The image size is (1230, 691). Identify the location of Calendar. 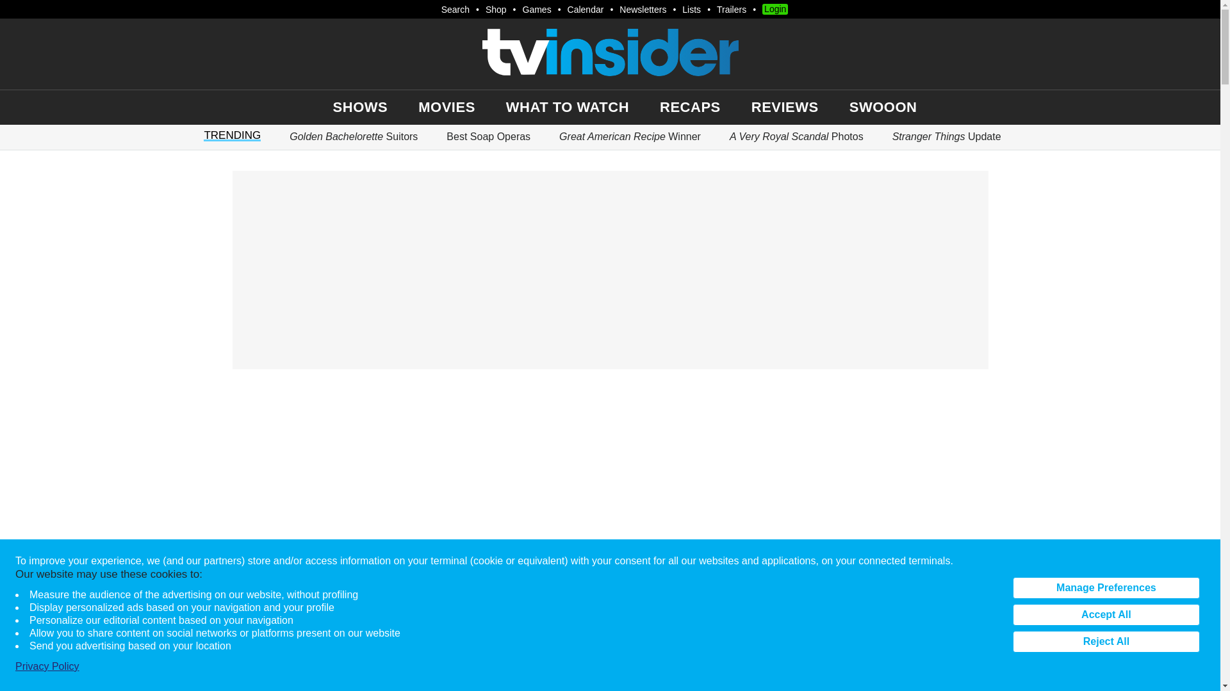
(586, 9).